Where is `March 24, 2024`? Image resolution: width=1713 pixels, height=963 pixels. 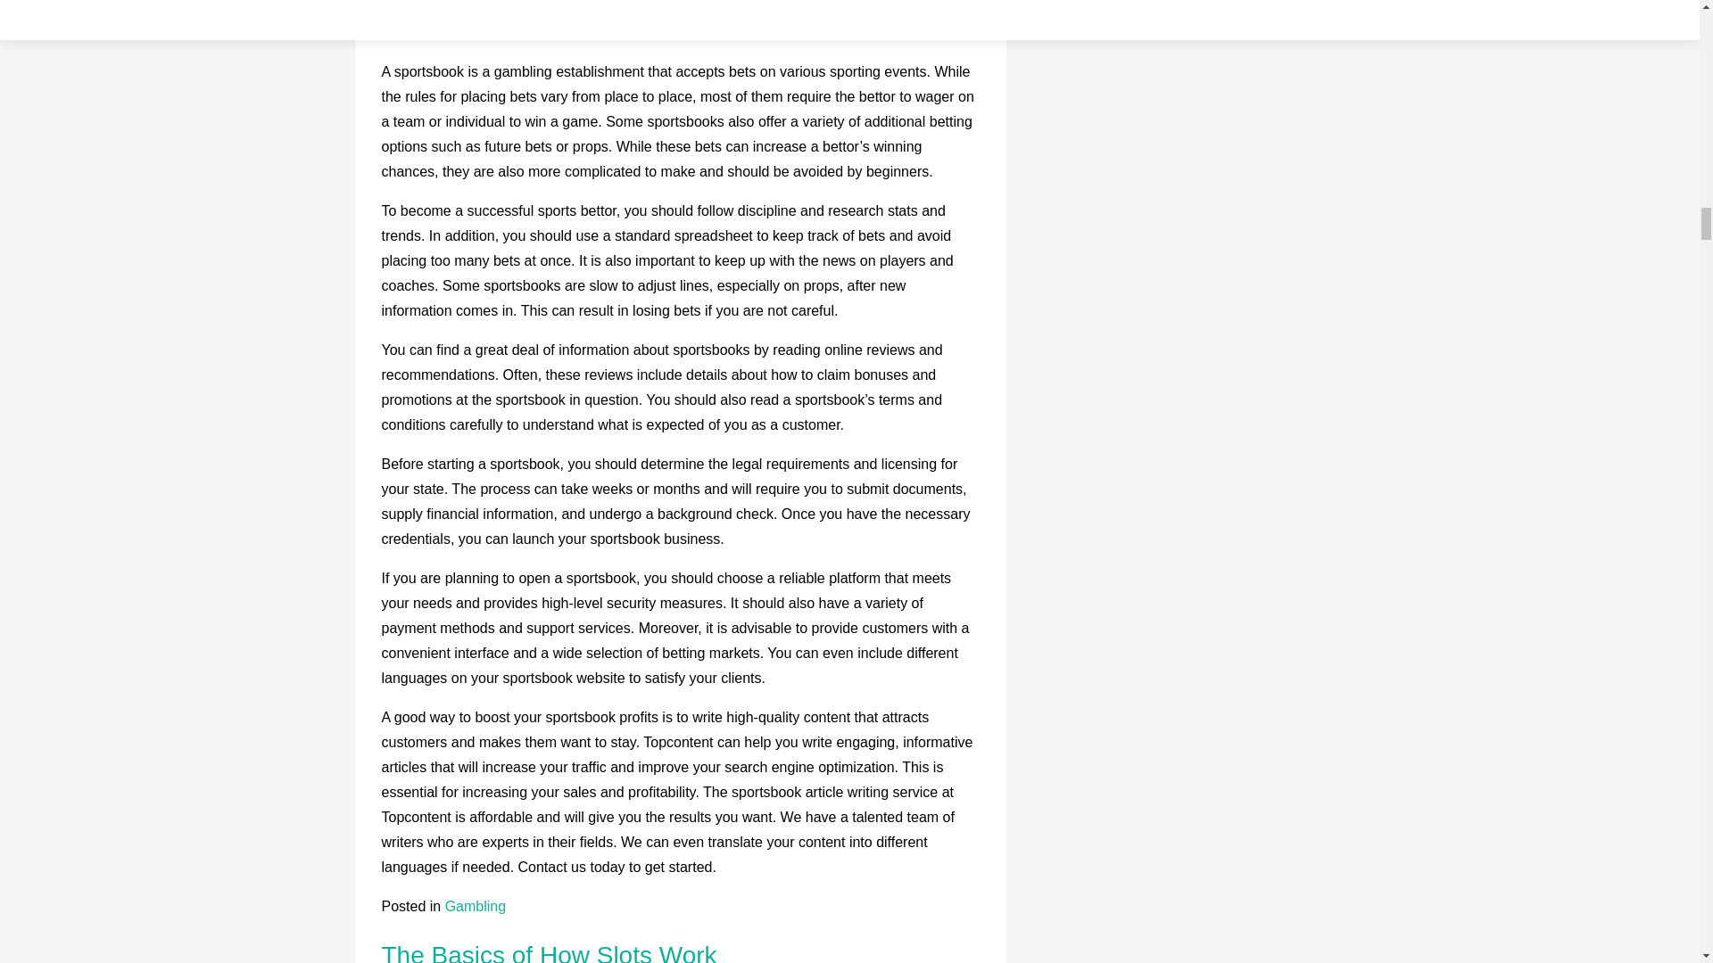 March 24, 2024 is located at coordinates (498, 25).